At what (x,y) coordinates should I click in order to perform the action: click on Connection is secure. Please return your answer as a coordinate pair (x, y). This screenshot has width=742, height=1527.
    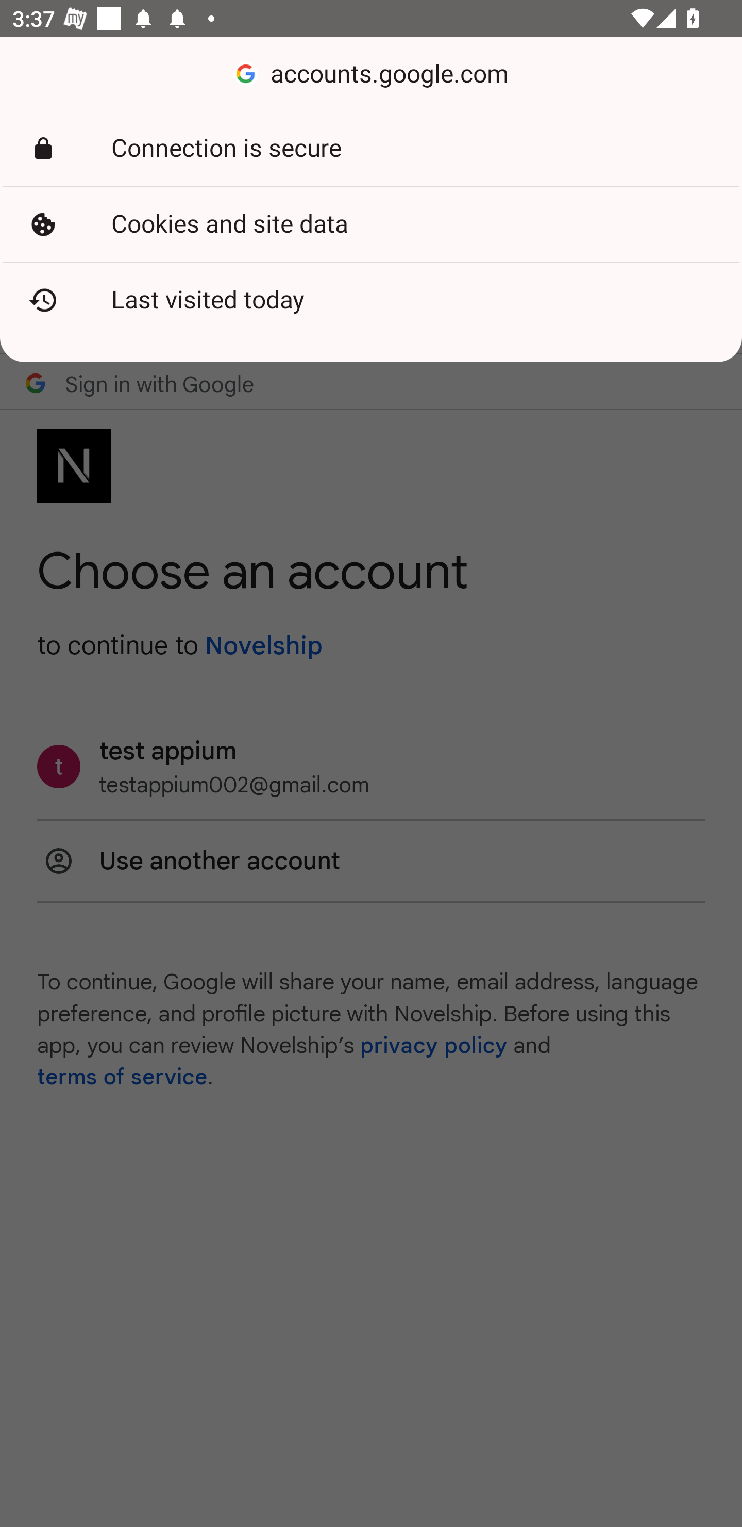
    Looking at the image, I should click on (371, 149).